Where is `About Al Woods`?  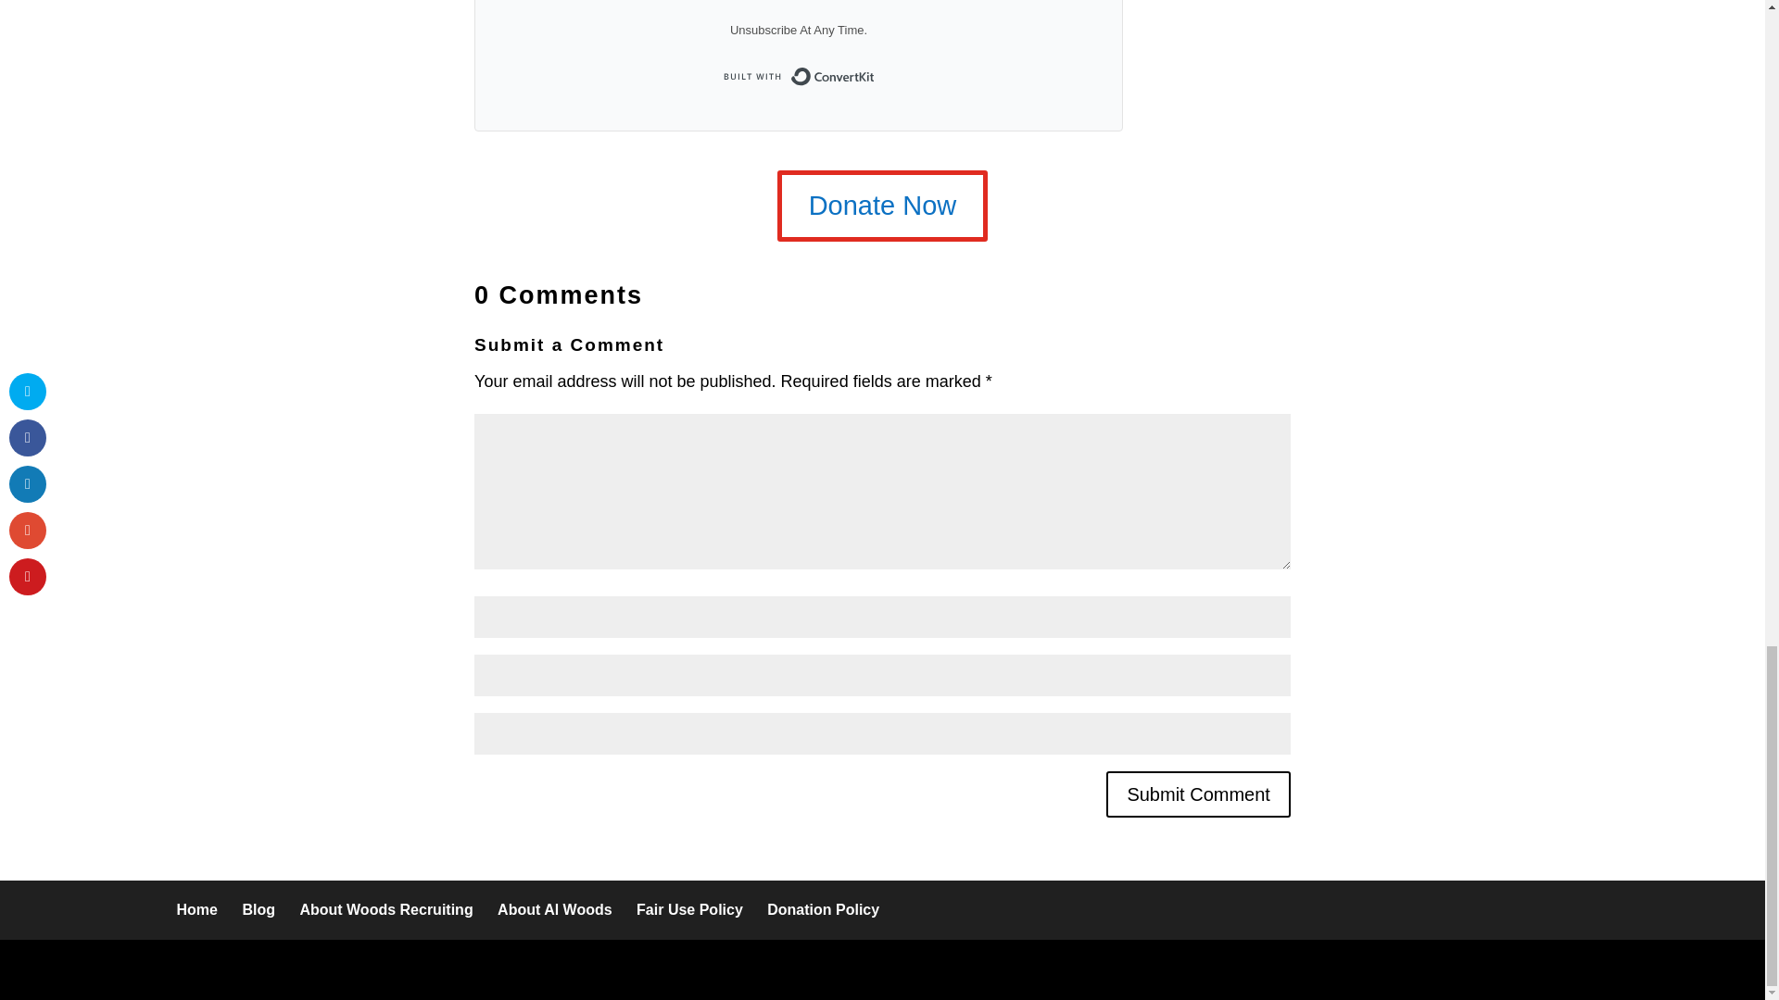
About Al Woods is located at coordinates (554, 909).